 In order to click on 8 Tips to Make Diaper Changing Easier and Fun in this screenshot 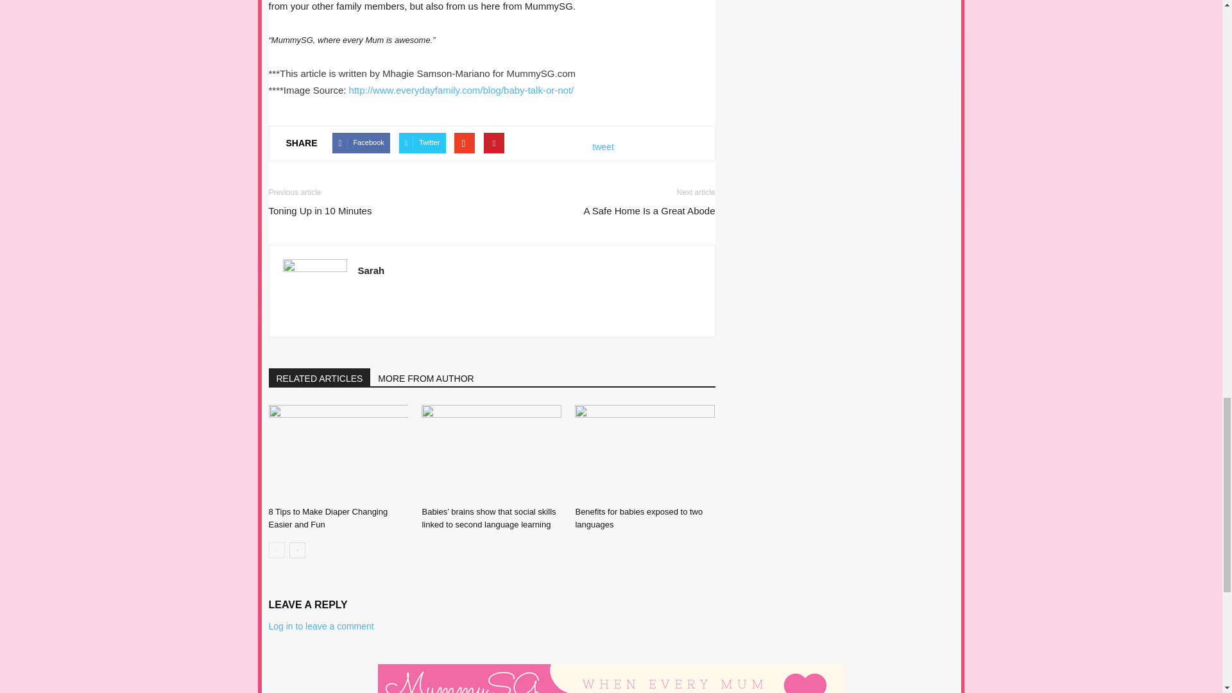, I will do `click(328, 518)`.